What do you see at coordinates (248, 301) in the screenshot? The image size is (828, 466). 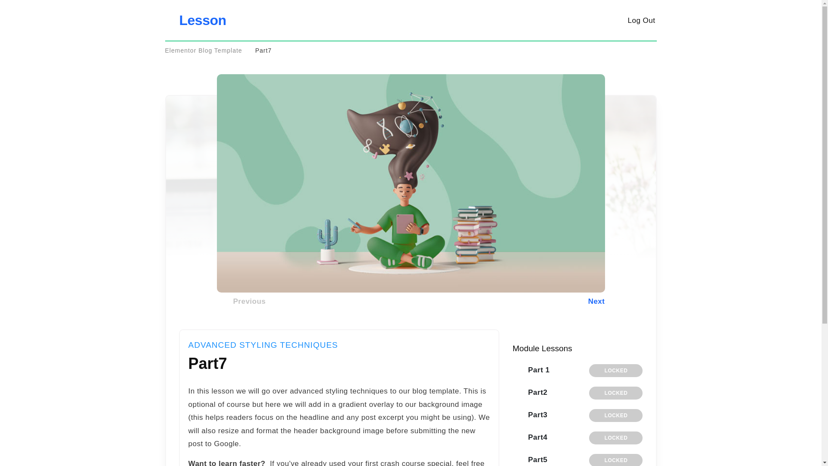 I see `Previous` at bounding box center [248, 301].